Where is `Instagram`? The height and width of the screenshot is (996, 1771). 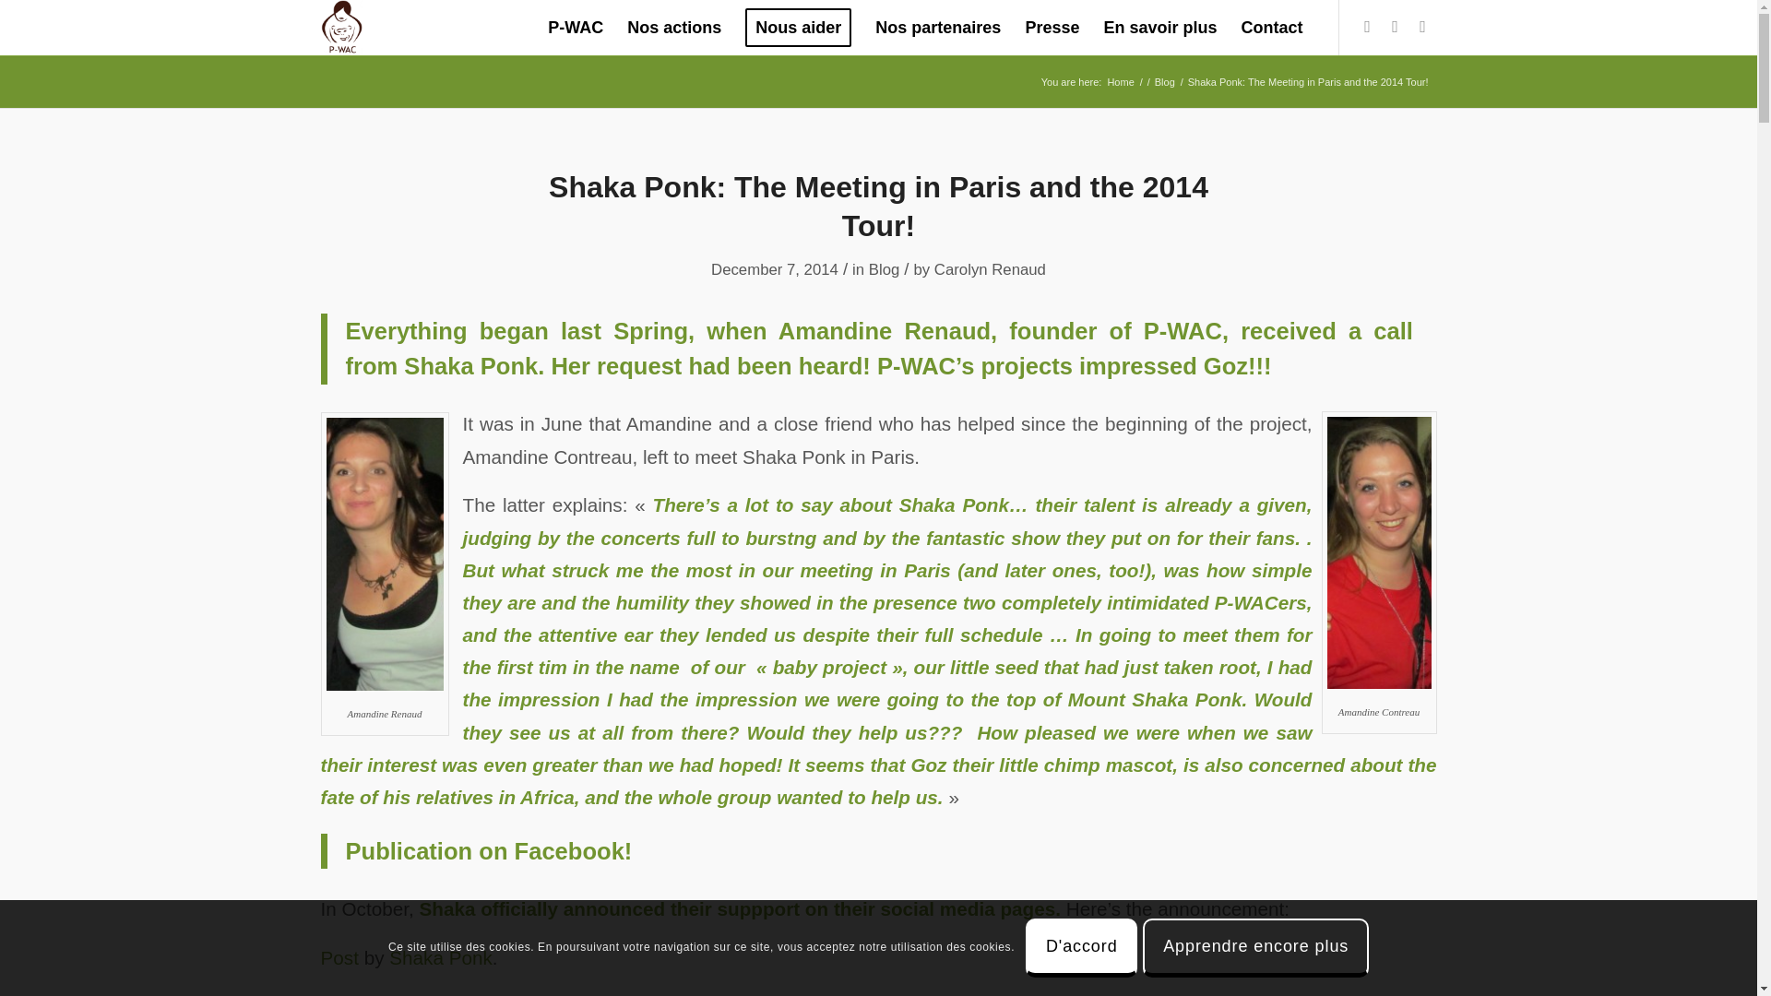 Instagram is located at coordinates (1422, 27).